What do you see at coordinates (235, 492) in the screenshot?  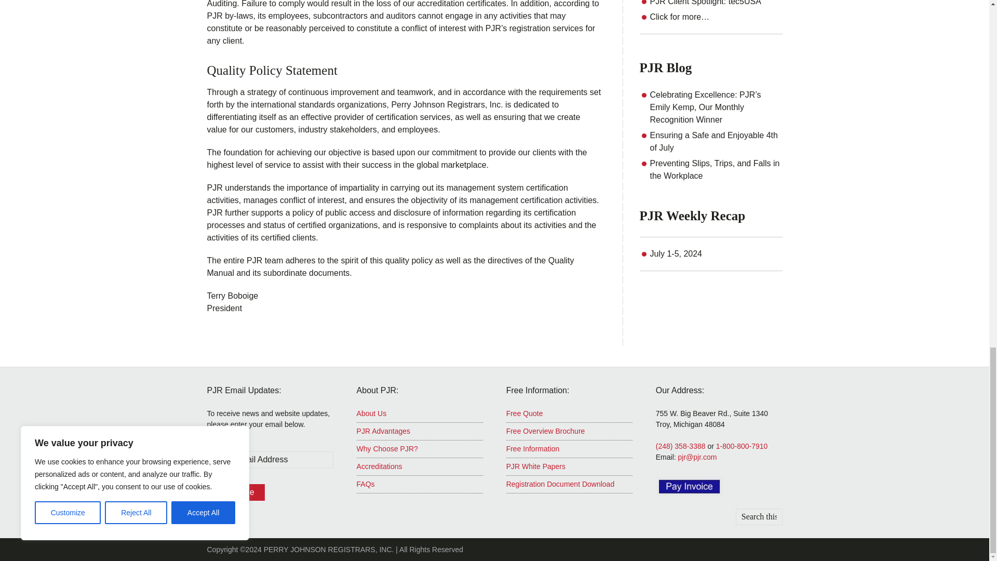 I see `Subscribe` at bounding box center [235, 492].